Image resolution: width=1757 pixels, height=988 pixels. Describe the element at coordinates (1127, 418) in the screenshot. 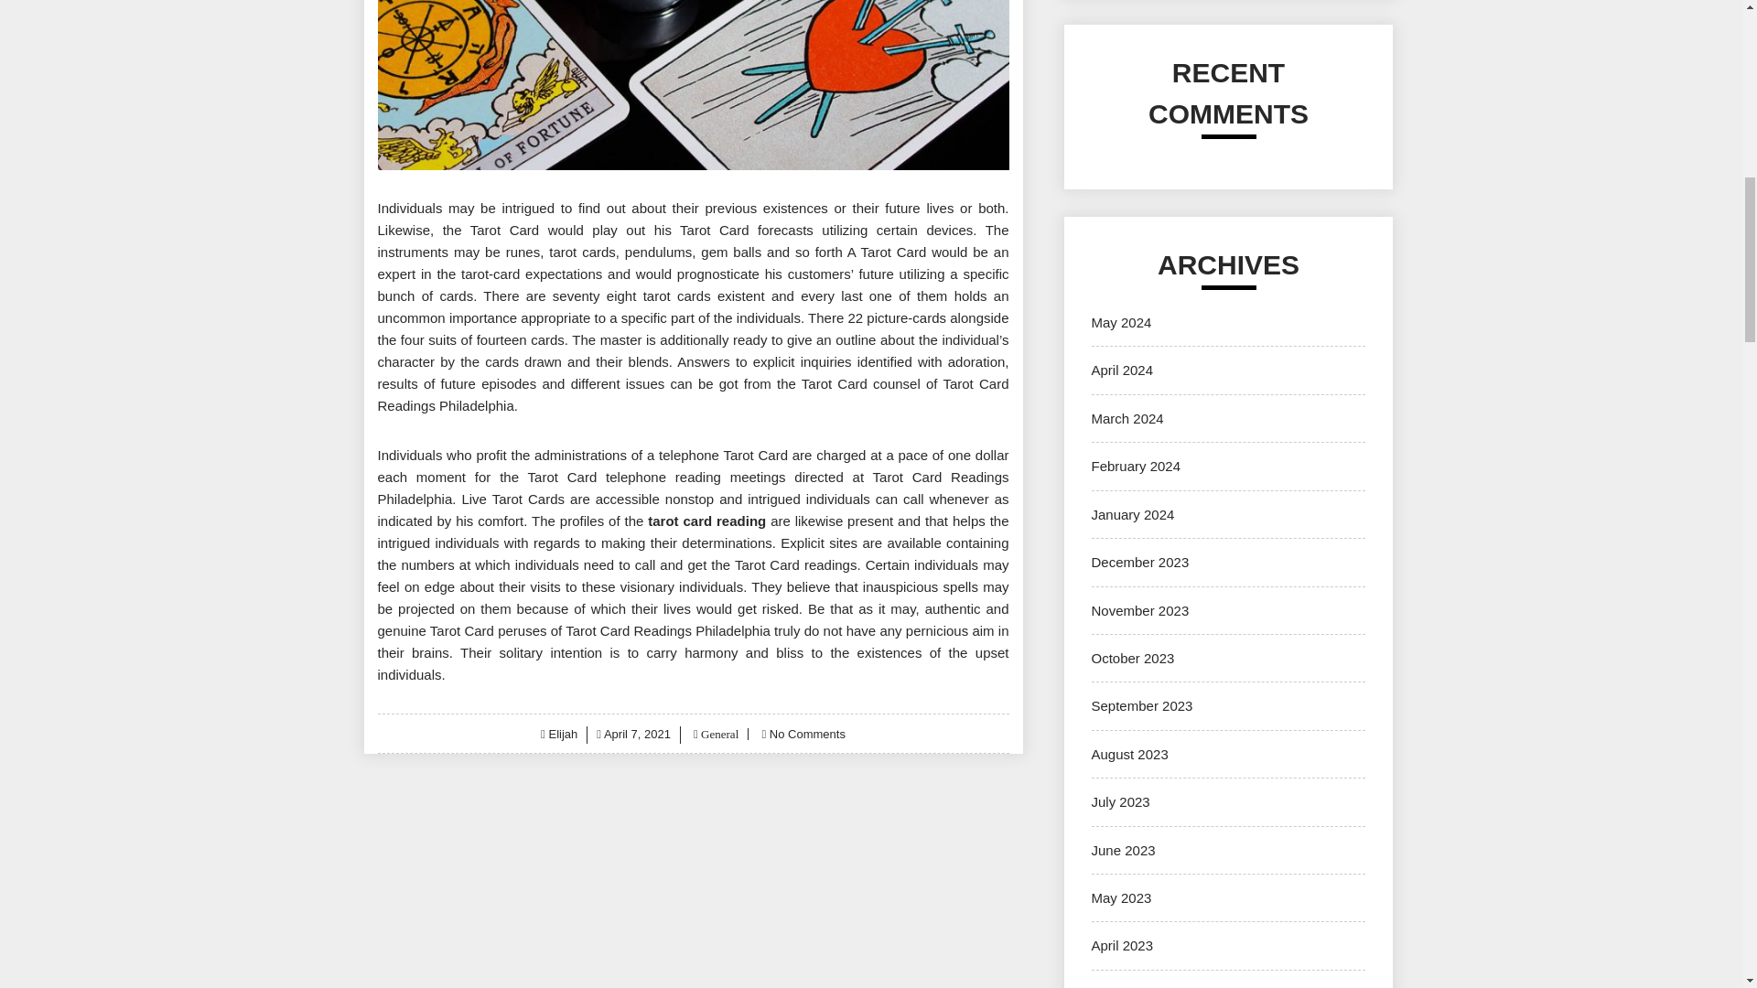

I see `March 2024` at that location.